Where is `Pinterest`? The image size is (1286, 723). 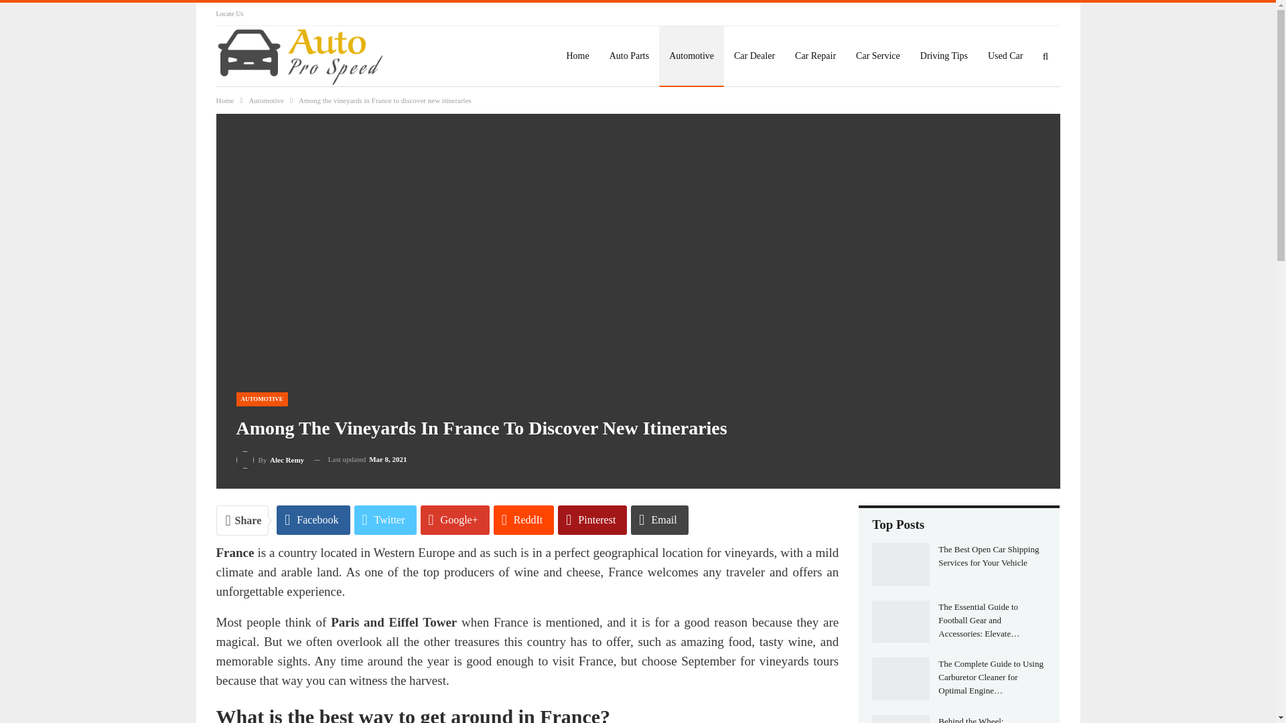 Pinterest is located at coordinates (592, 519).